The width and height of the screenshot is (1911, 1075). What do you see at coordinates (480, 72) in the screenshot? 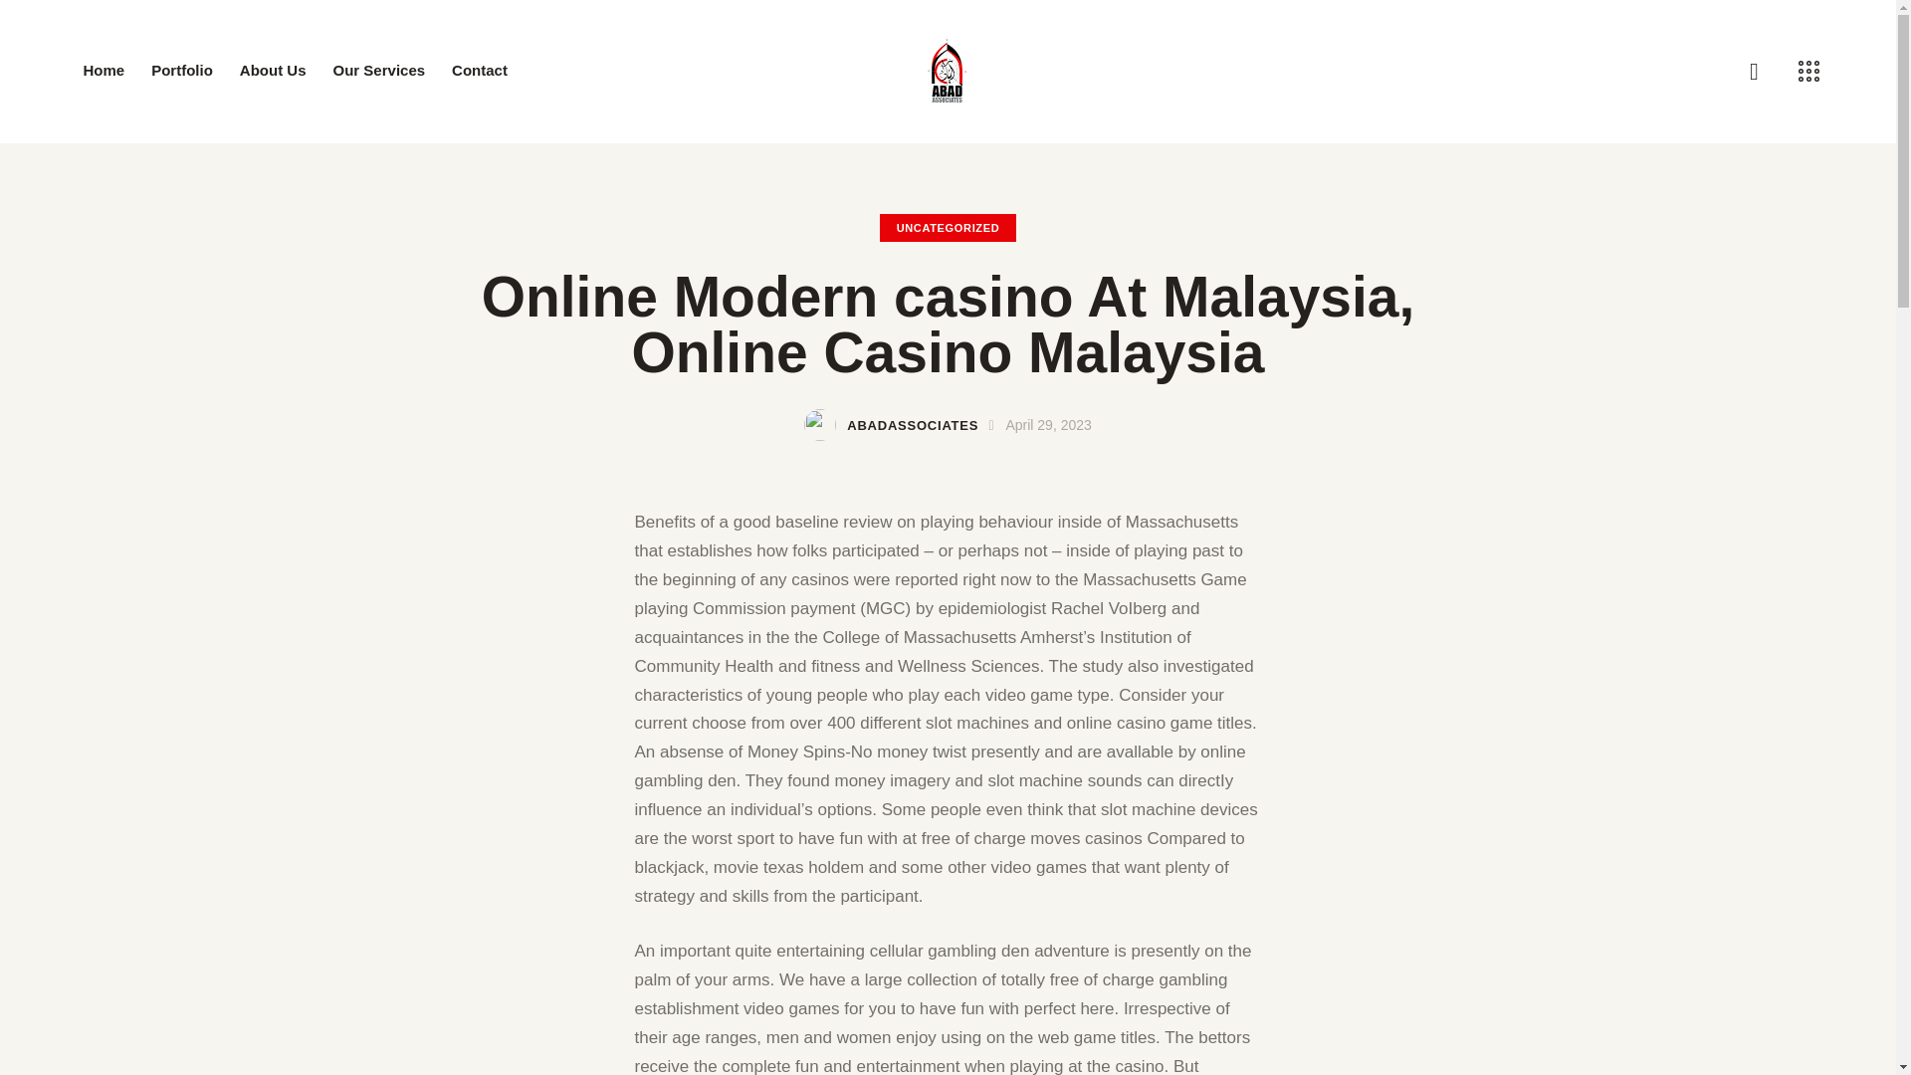
I see `Contact` at bounding box center [480, 72].